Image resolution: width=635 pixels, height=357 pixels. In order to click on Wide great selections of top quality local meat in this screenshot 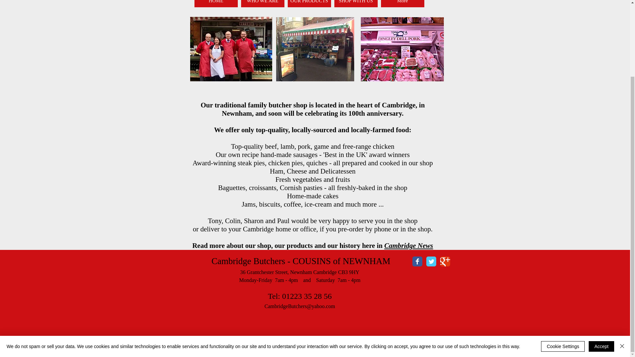, I will do `click(402, 49)`.